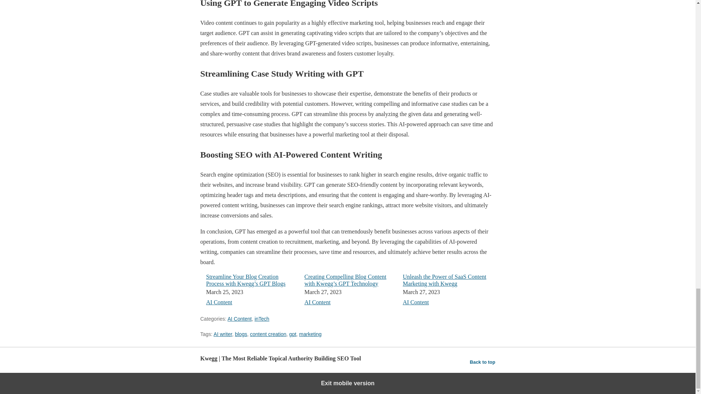 The width and height of the screenshot is (701, 394). I want to click on Back to top, so click(483, 362).